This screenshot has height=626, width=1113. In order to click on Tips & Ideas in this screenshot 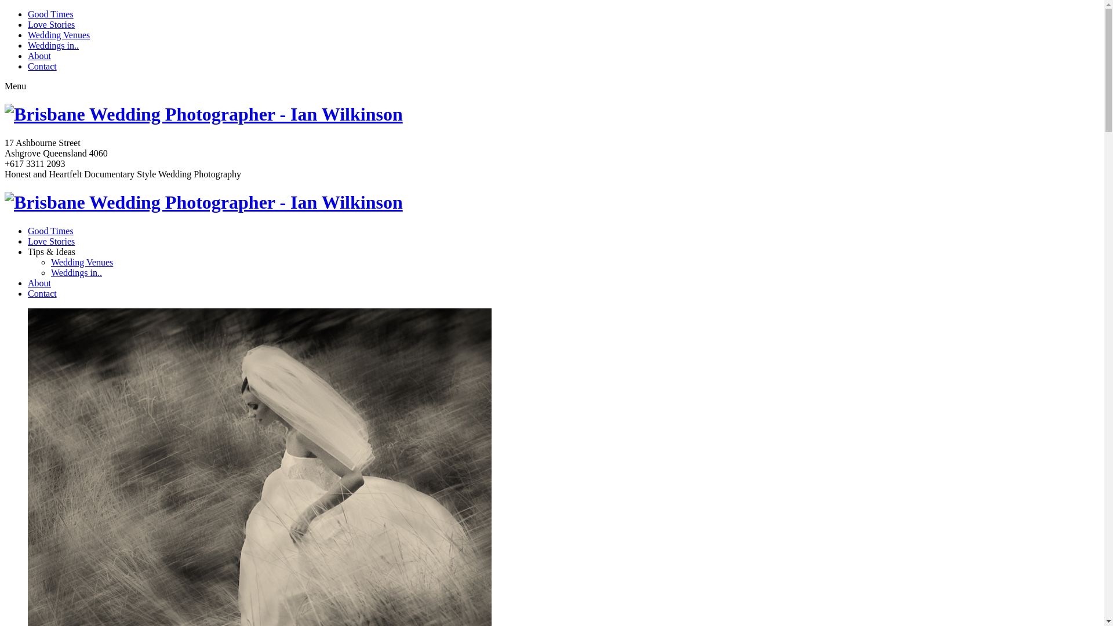, I will do `click(52, 252)`.